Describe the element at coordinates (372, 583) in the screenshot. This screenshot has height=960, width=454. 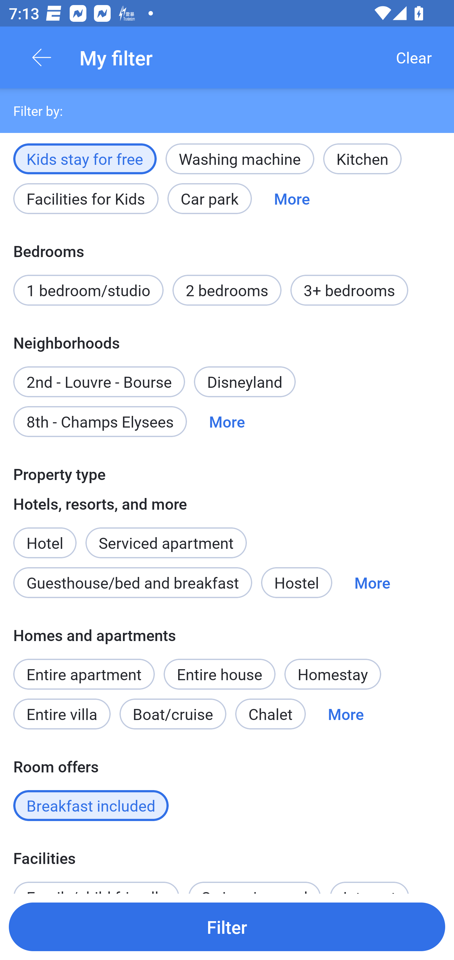
I see `More` at that location.